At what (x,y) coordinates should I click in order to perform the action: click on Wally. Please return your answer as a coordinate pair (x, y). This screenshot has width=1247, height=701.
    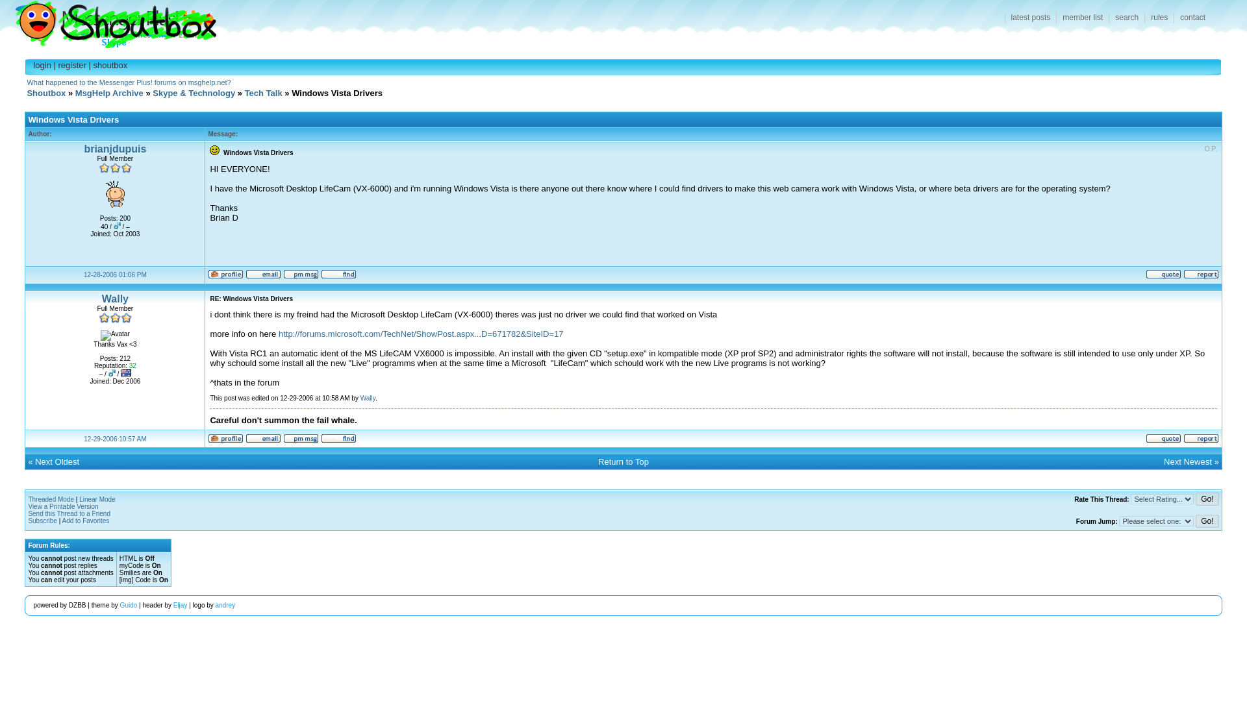
    Looking at the image, I should click on (115, 299).